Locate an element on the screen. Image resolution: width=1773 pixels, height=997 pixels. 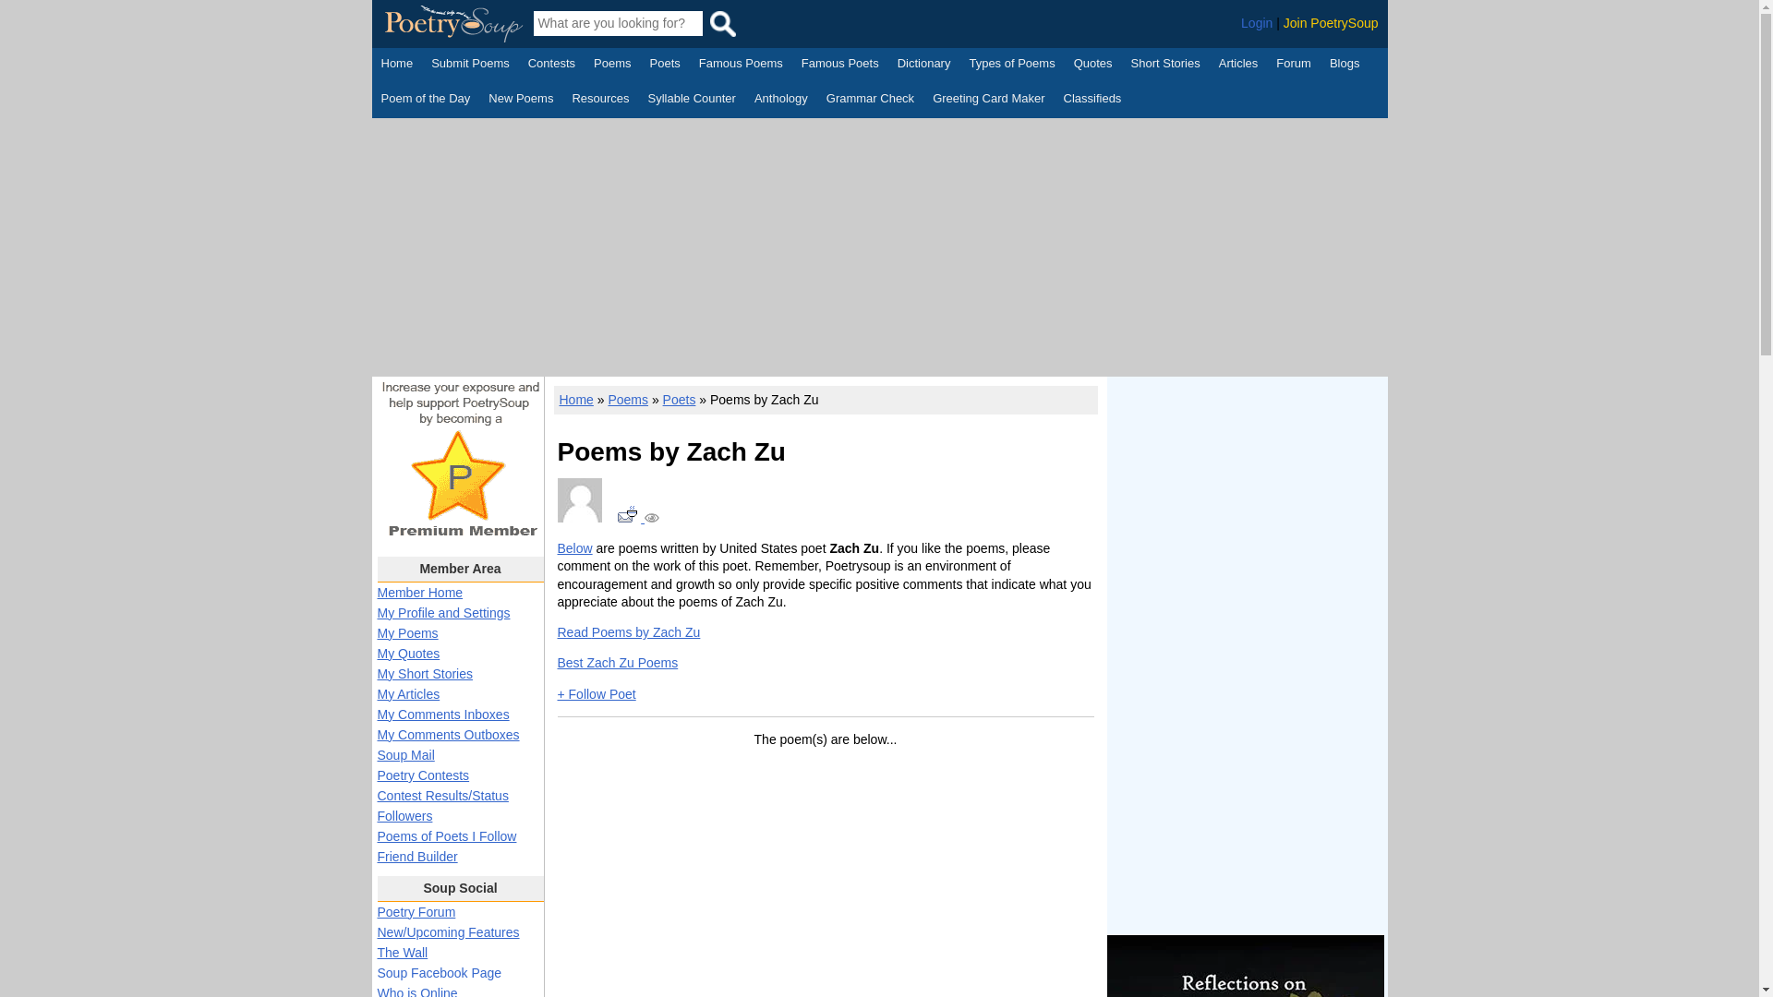
Classifieds is located at coordinates (1093, 100).